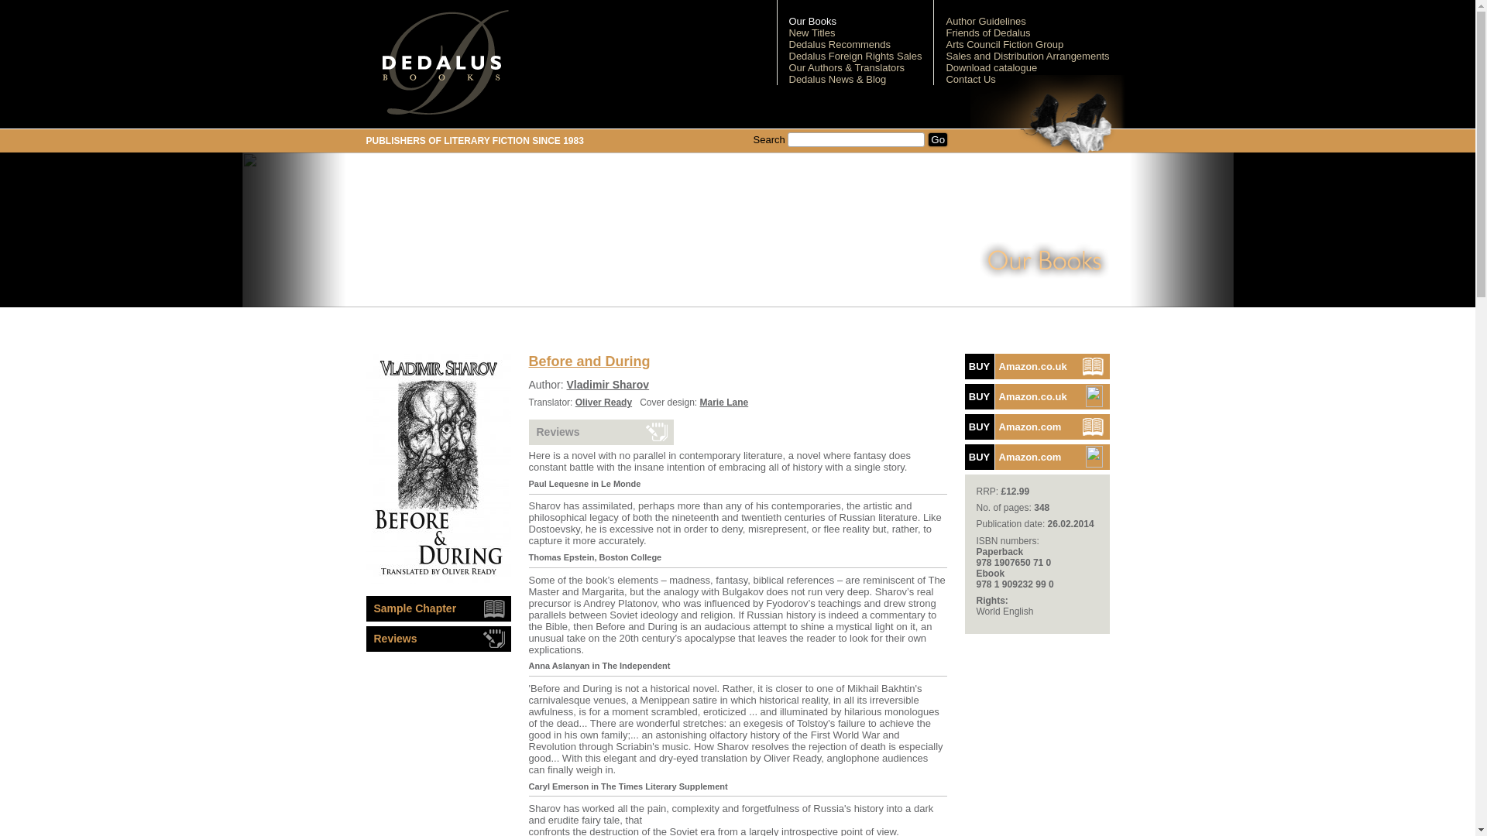 The height and width of the screenshot is (836, 1487). What do you see at coordinates (1027, 56) in the screenshot?
I see `Sales and Distribution Arrangements` at bounding box center [1027, 56].